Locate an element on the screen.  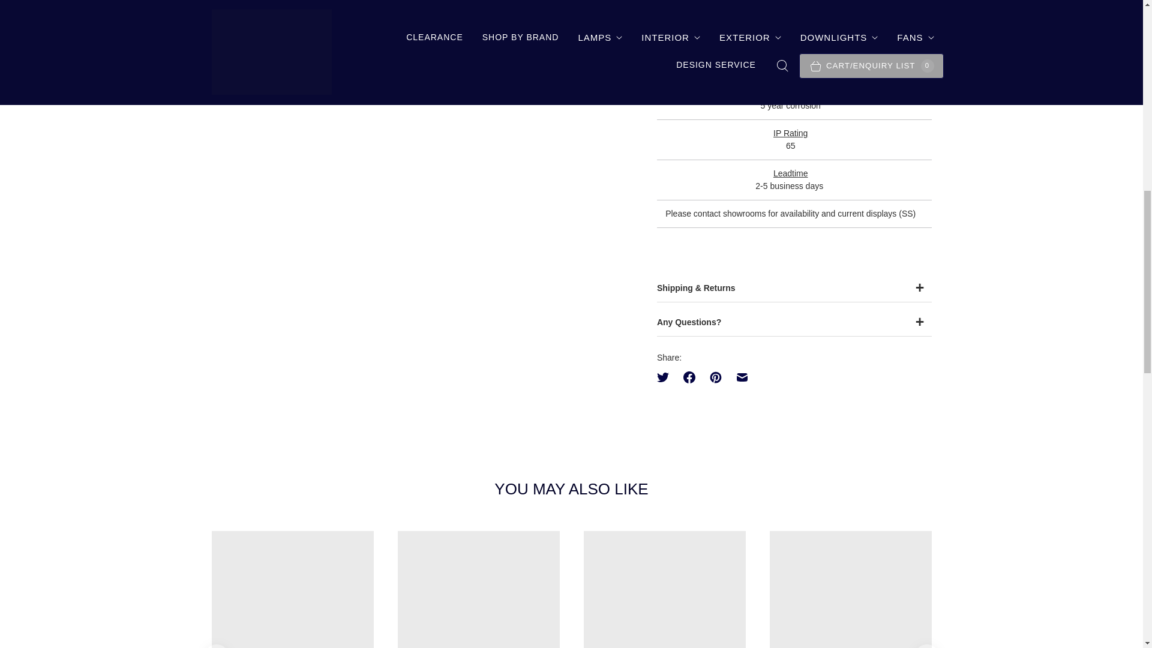
Share this on Facebook is located at coordinates (689, 377).